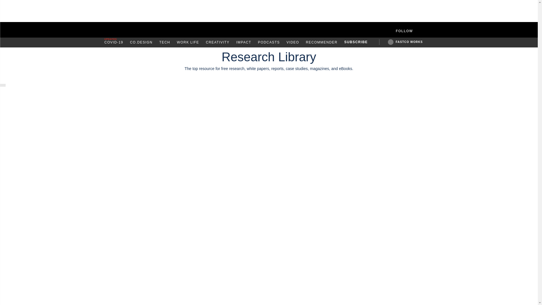 Image resolution: width=542 pixels, height=305 pixels. I want to click on COVID-19, so click(114, 42).